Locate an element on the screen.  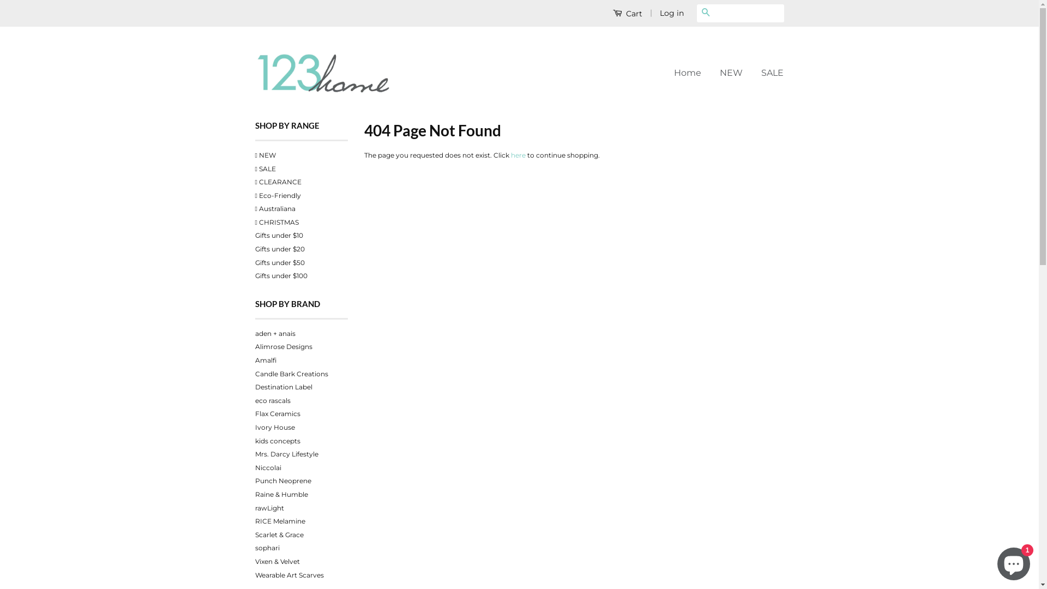
Punch Neoprene is located at coordinates (284, 481).